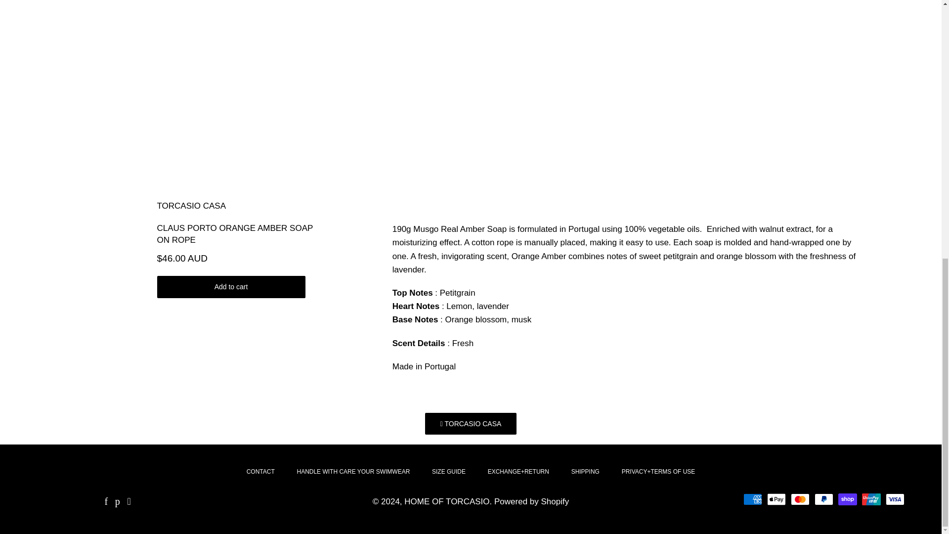 This screenshot has height=534, width=949. I want to click on CONTACT, so click(260, 472).